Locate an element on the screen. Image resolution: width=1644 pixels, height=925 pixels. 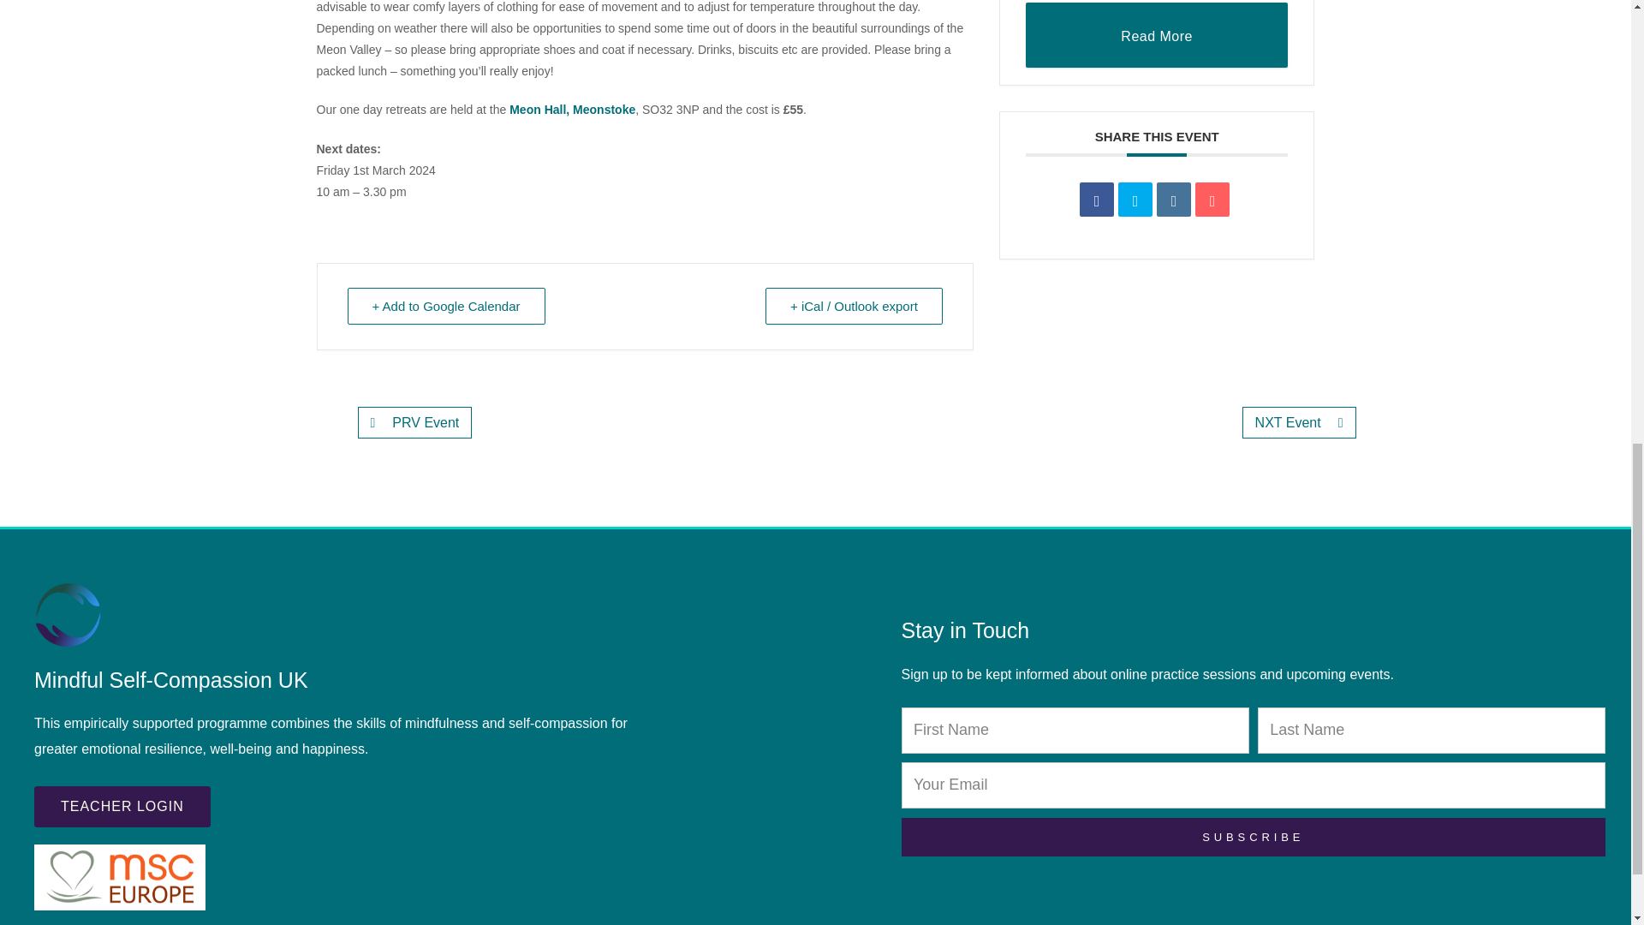
Share on Facebook is located at coordinates (1097, 199).